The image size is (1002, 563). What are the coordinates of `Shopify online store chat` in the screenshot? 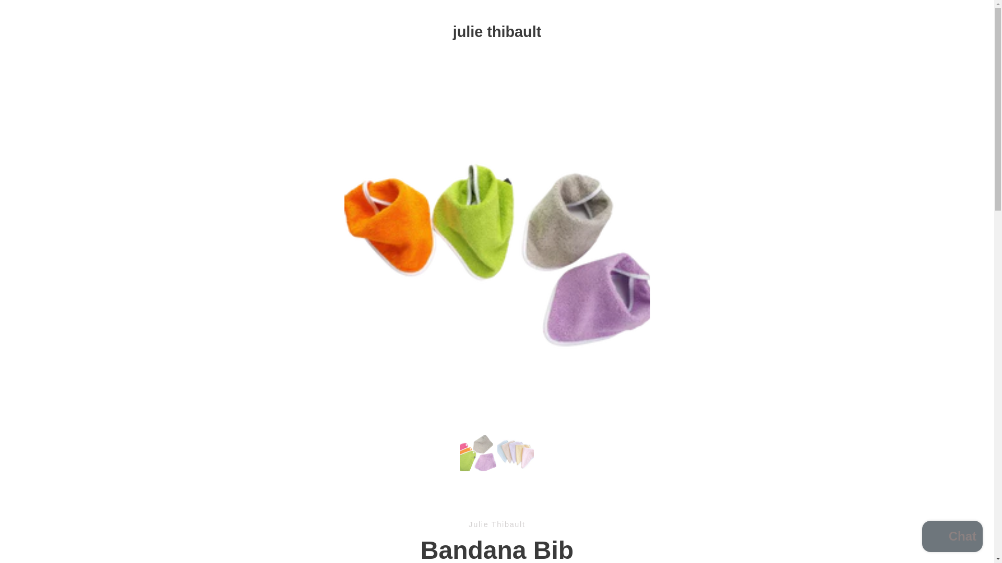 It's located at (952, 537).